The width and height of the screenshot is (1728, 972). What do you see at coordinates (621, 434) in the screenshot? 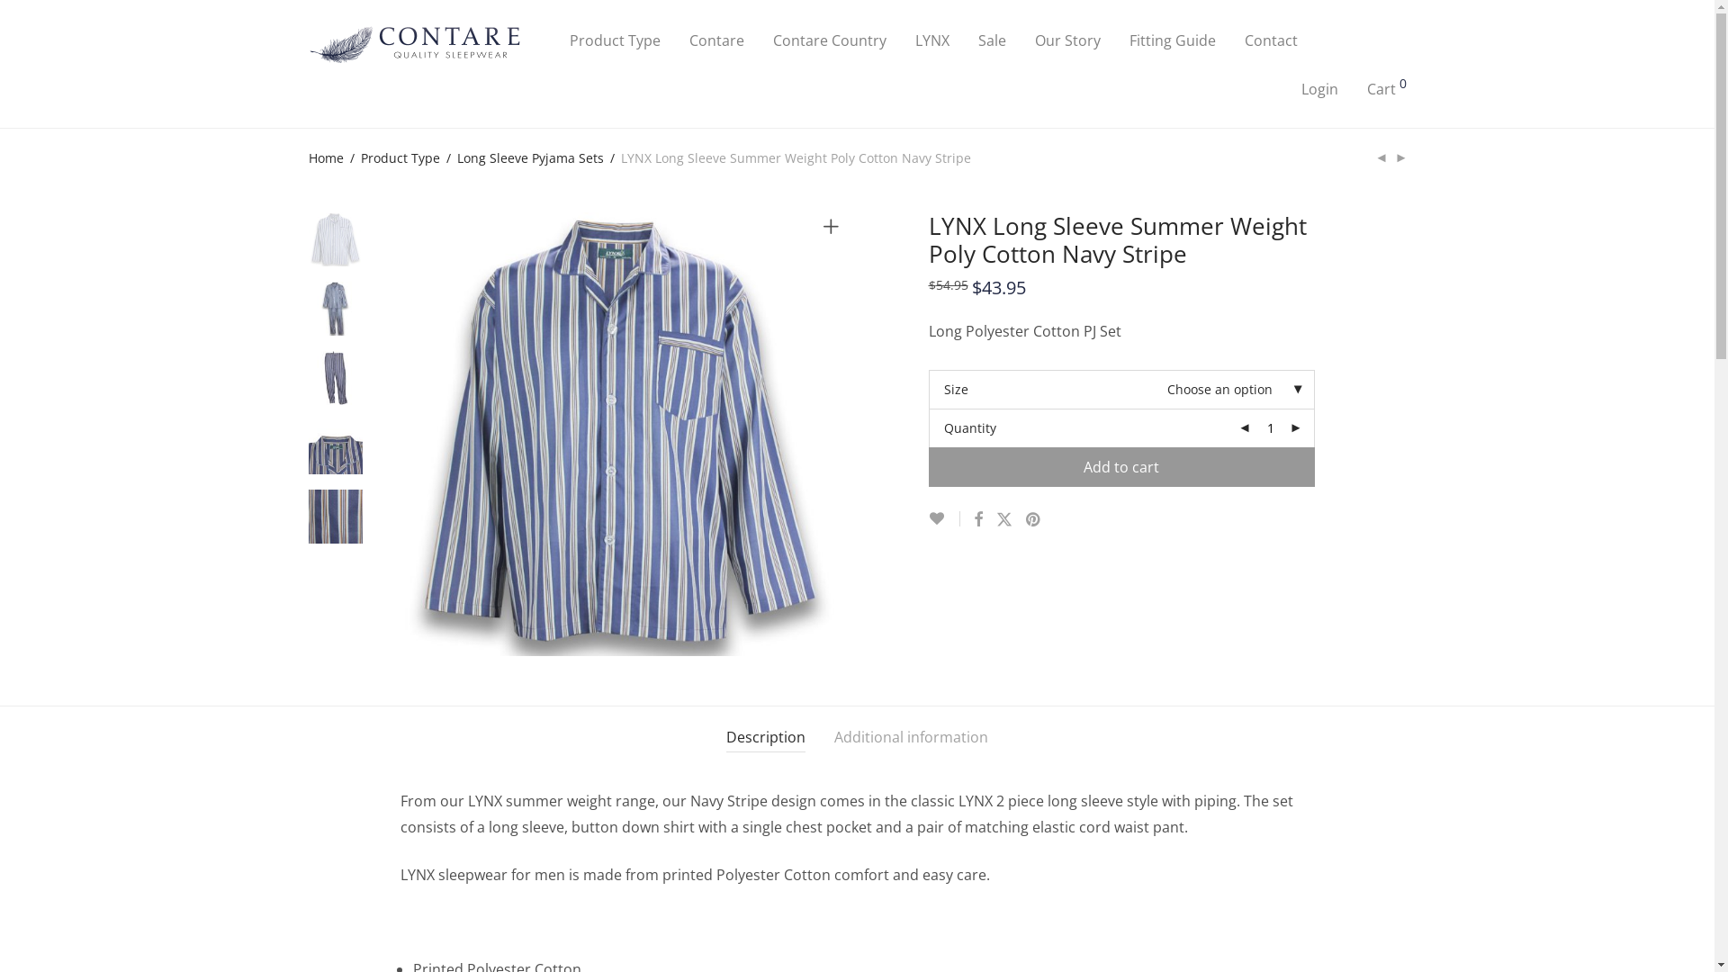
I see `A335050_NSS-Top` at bounding box center [621, 434].